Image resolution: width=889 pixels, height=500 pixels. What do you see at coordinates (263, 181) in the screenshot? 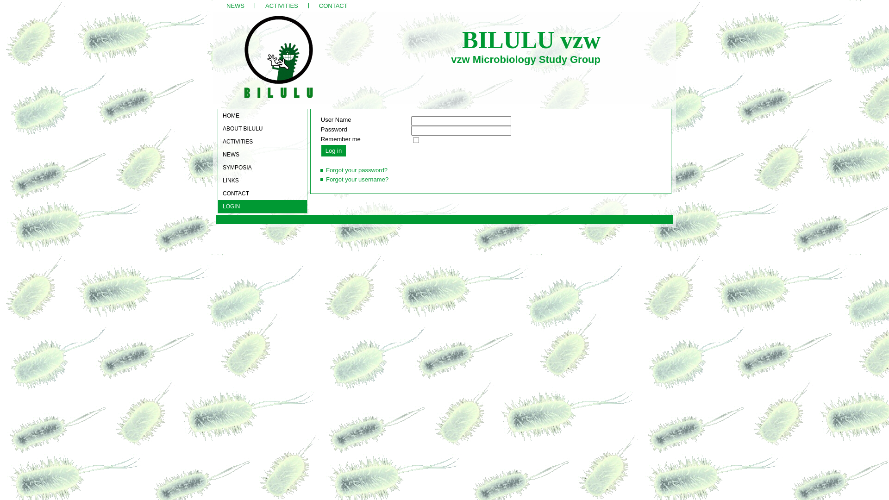
I see `LINKS` at bounding box center [263, 181].